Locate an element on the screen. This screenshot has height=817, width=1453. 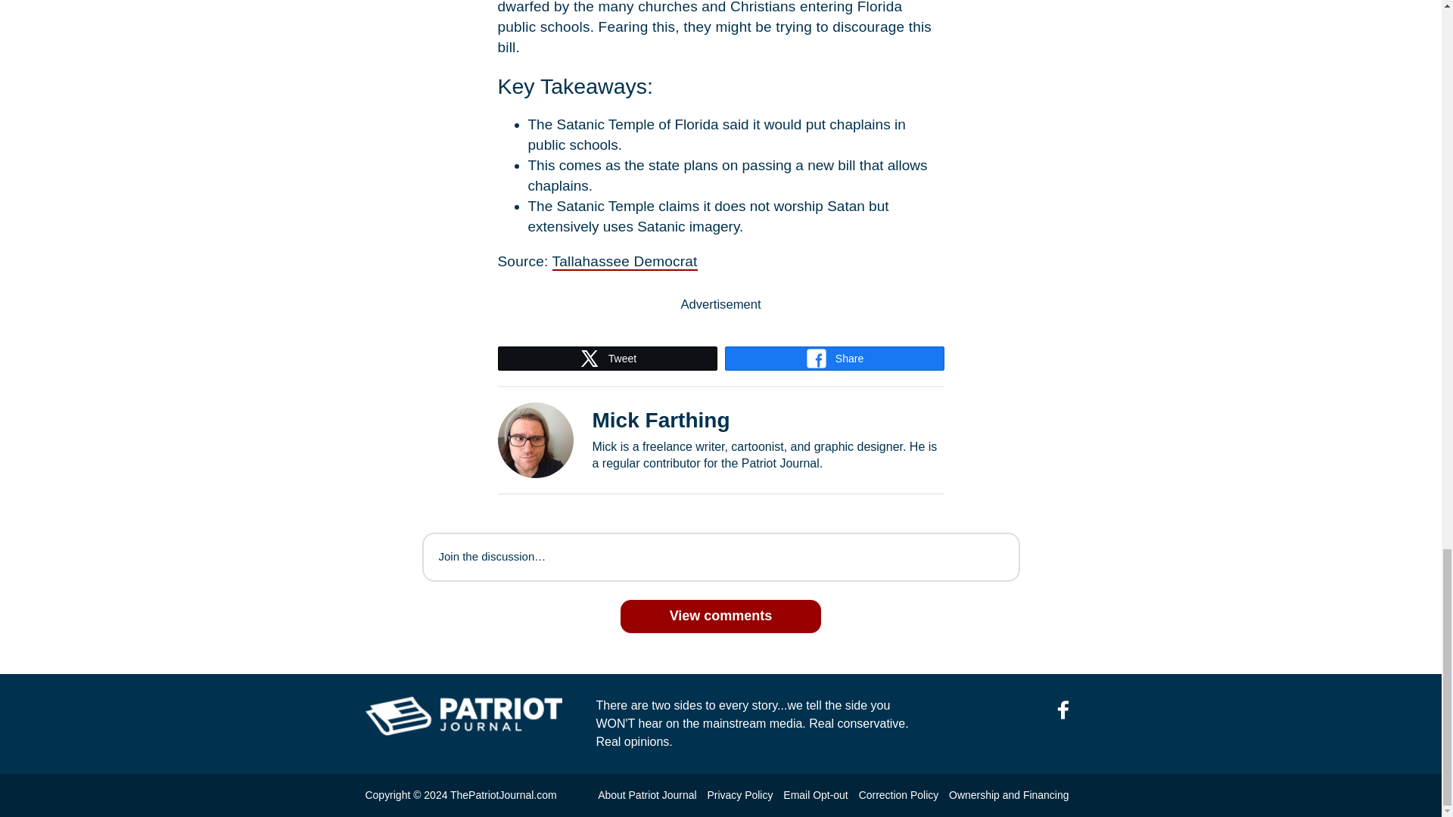
Email Opt-out is located at coordinates (814, 795).